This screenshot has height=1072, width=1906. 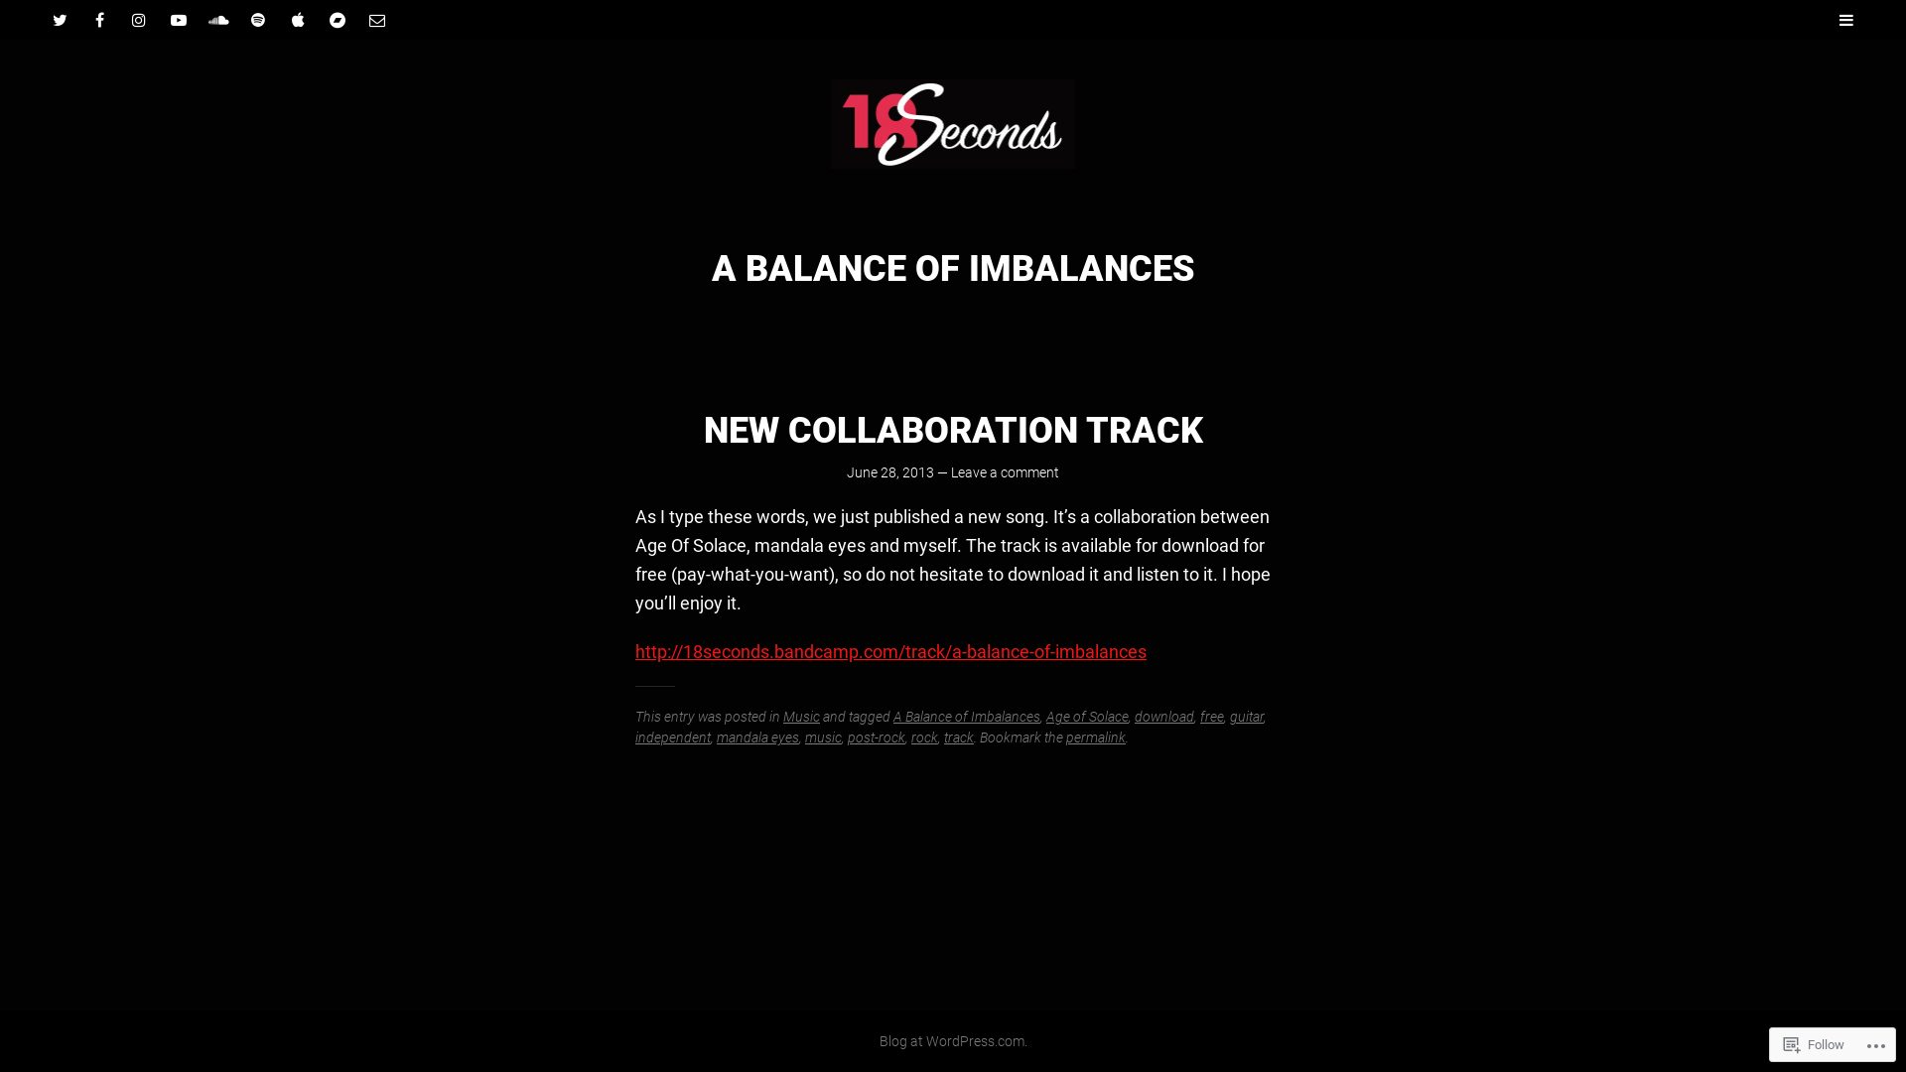 I want to click on 18 SECONDS, so click(x=1034, y=121).